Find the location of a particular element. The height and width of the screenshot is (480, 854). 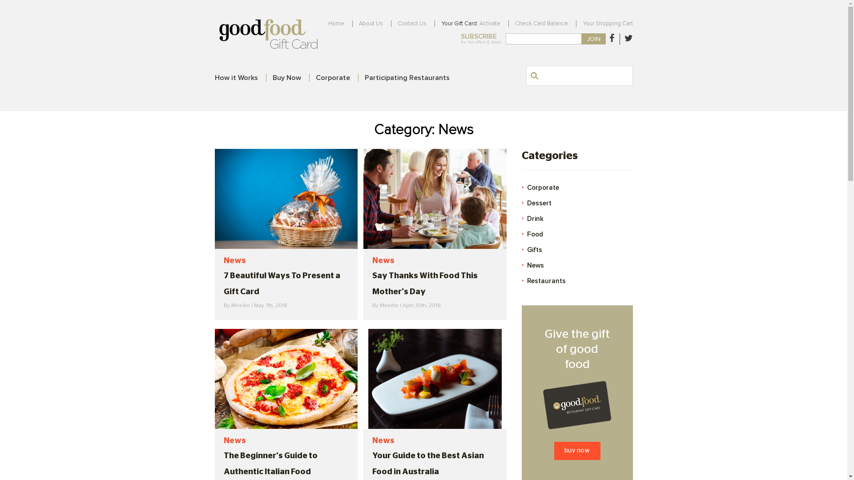

Drink is located at coordinates (577, 219).